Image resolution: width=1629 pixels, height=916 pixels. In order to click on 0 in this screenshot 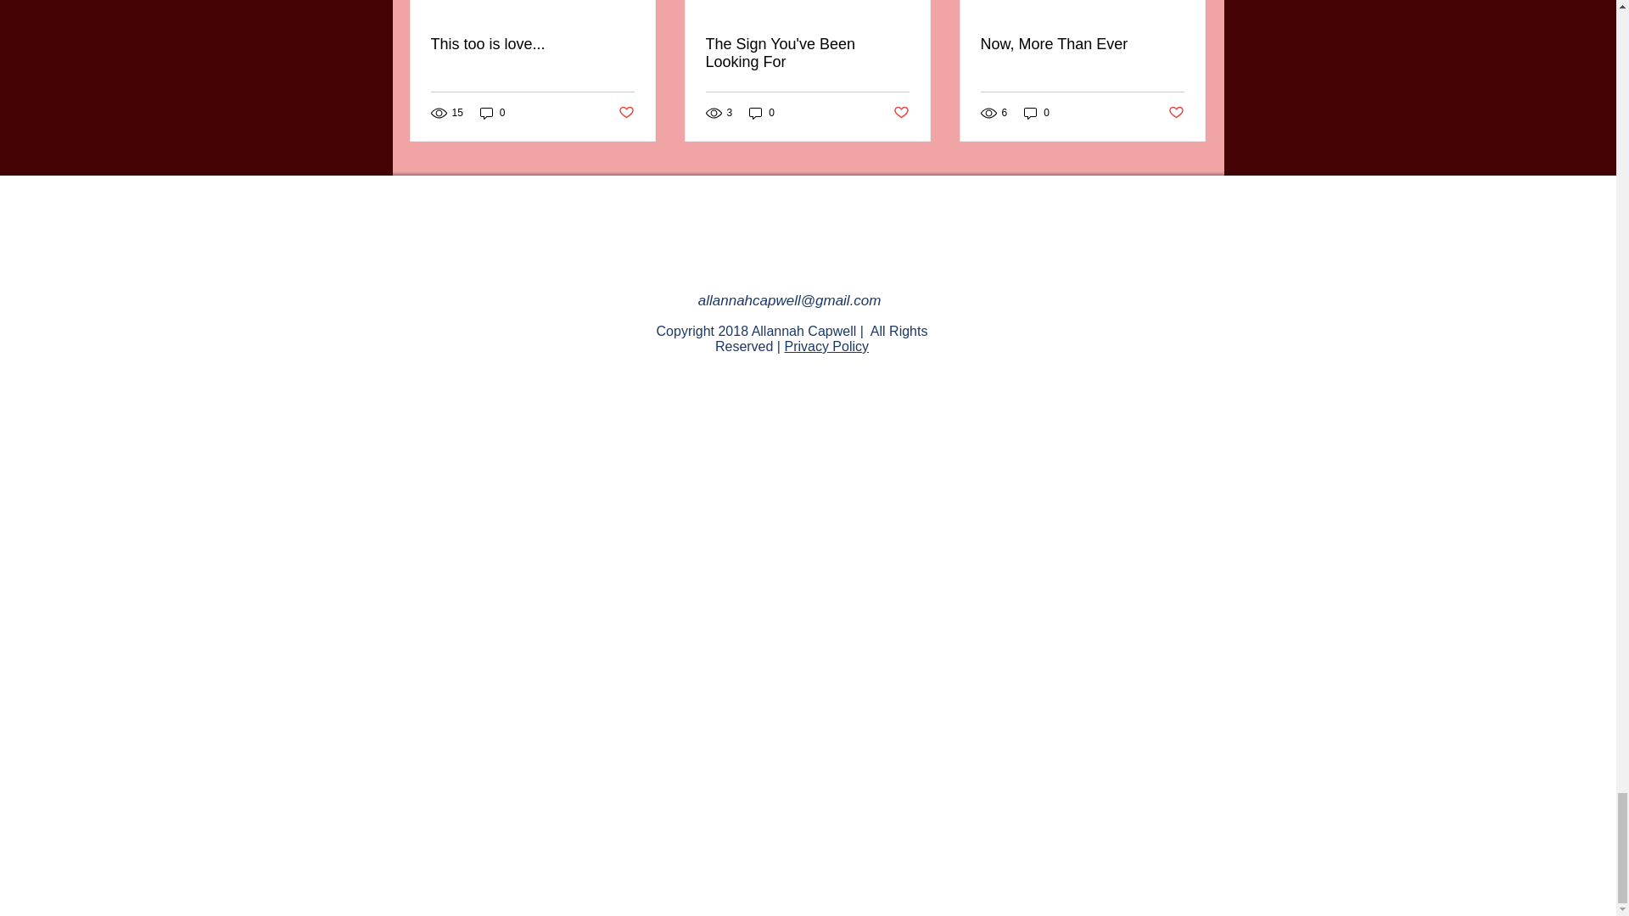, I will do `click(1037, 113)`.